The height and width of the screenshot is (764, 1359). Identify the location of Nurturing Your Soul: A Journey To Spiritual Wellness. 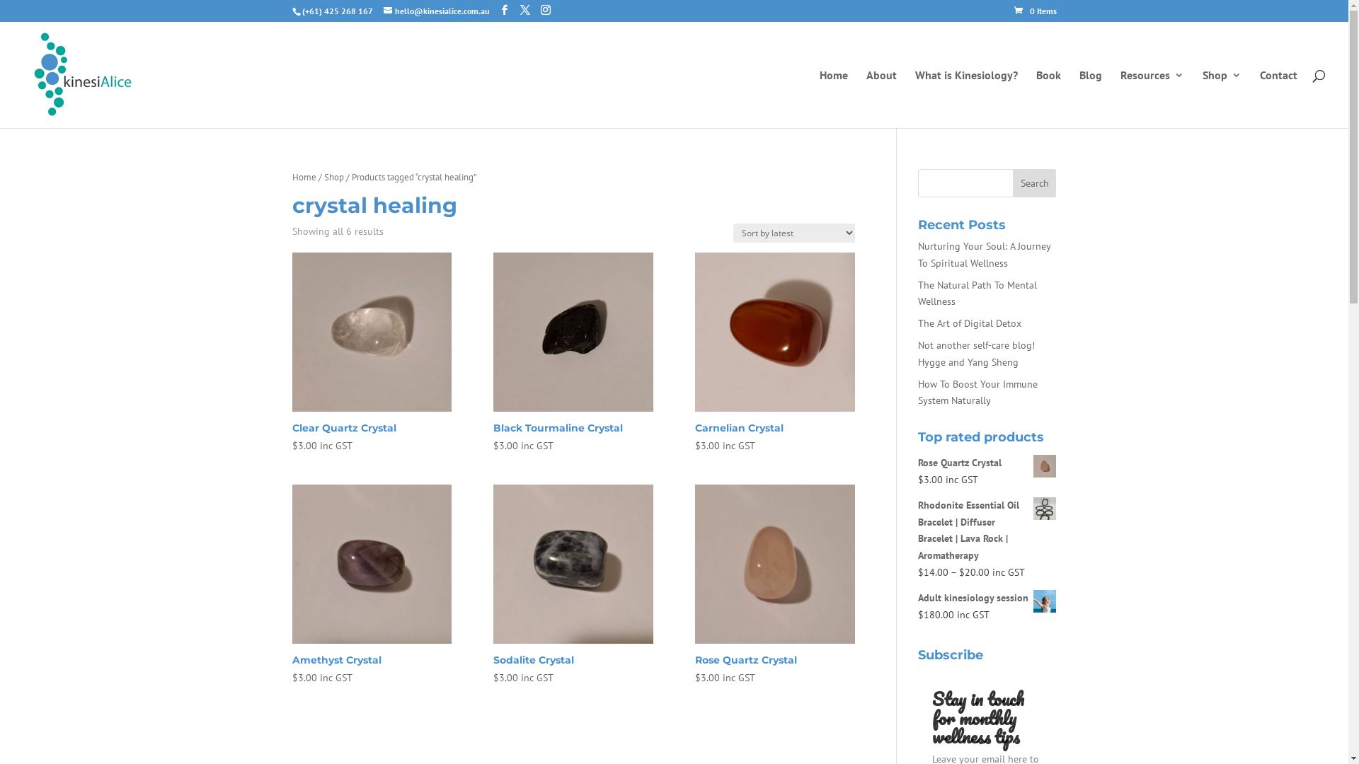
(984, 255).